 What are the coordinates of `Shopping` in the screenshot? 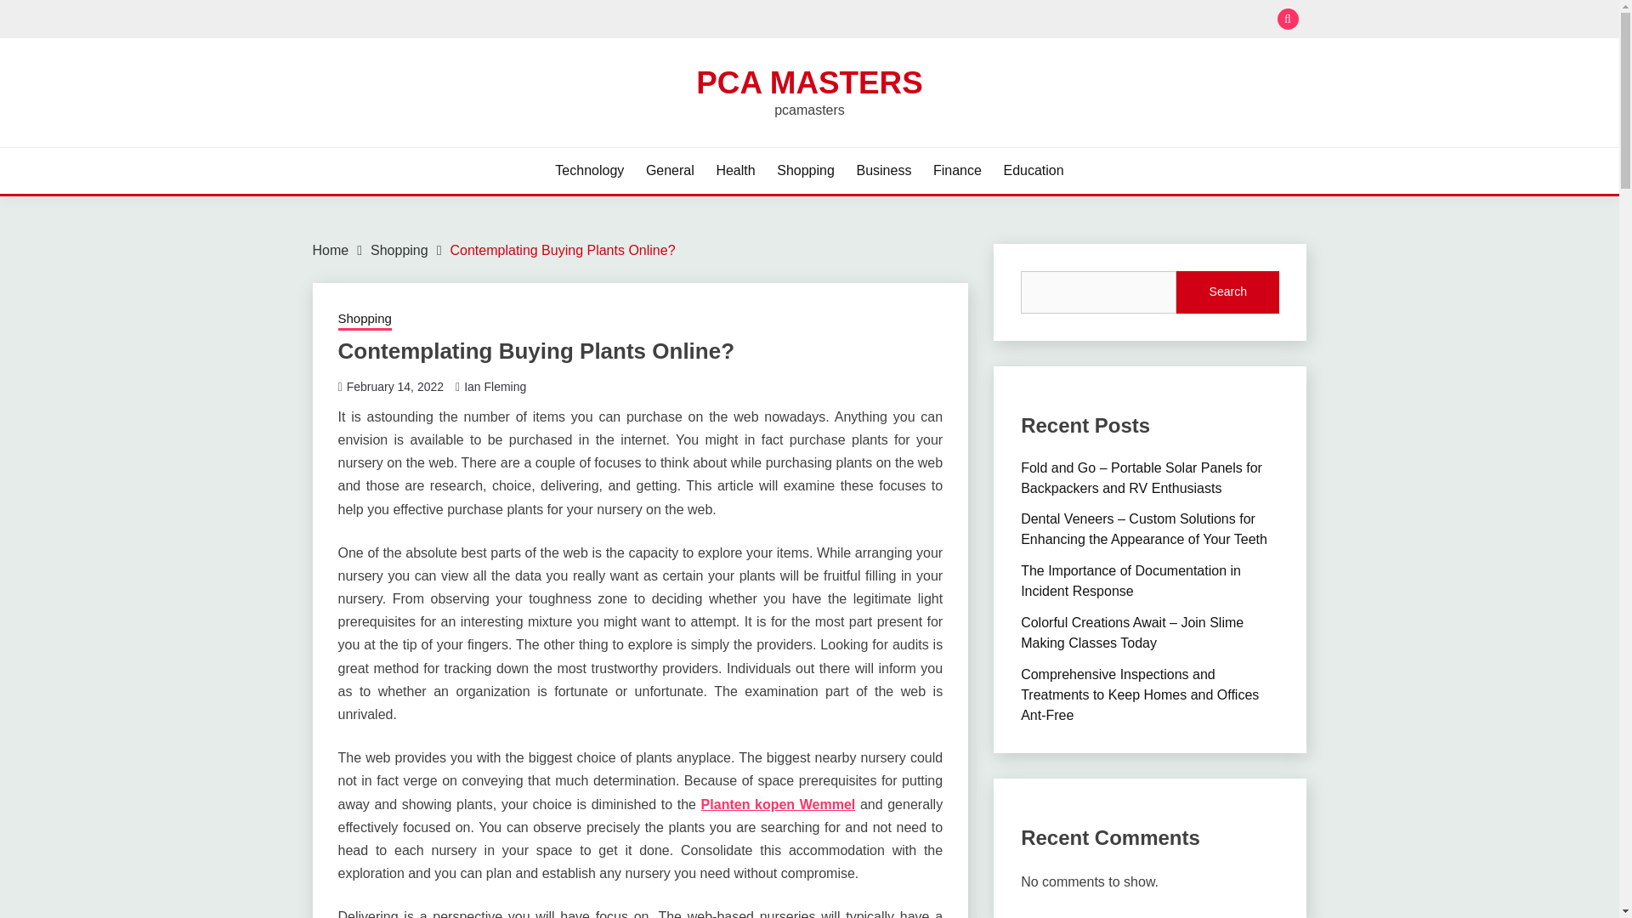 It's located at (364, 320).